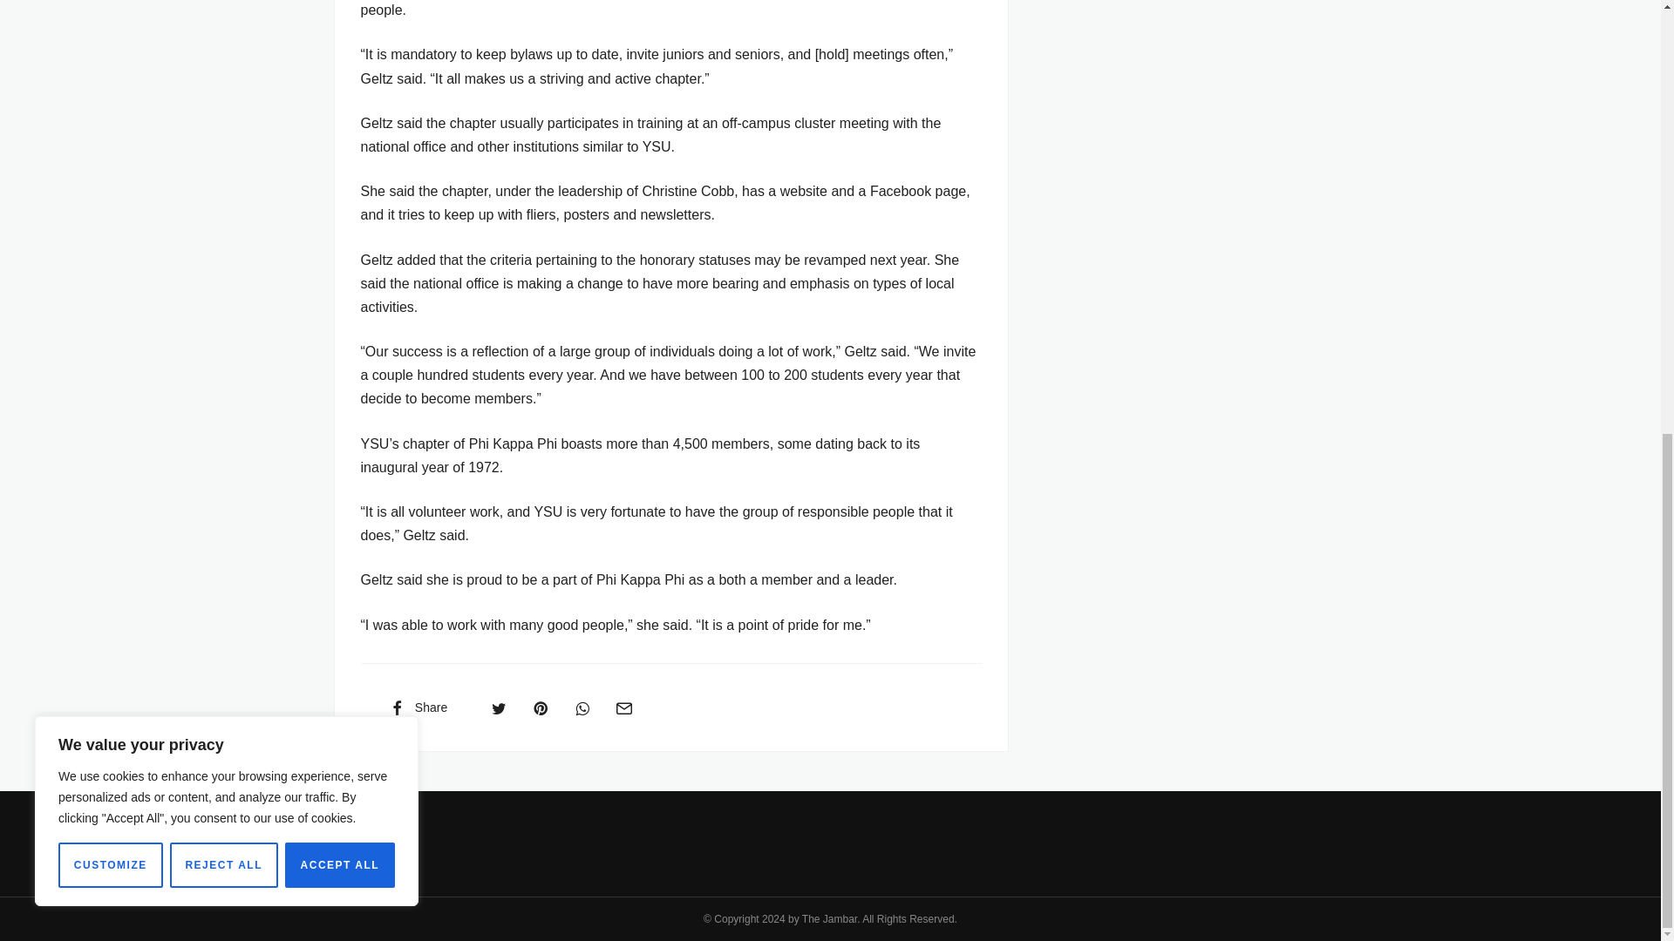 This screenshot has width=1674, height=941. I want to click on ACCEPT ALL, so click(340, 63).